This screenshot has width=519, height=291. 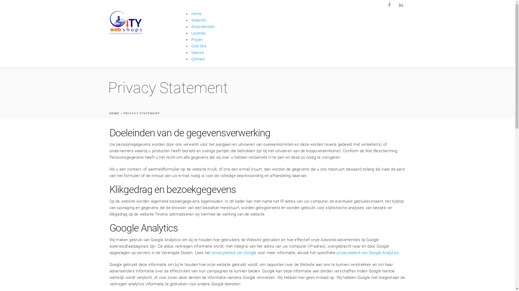 What do you see at coordinates (198, 52) in the screenshot?
I see `Nieuws` at bounding box center [198, 52].